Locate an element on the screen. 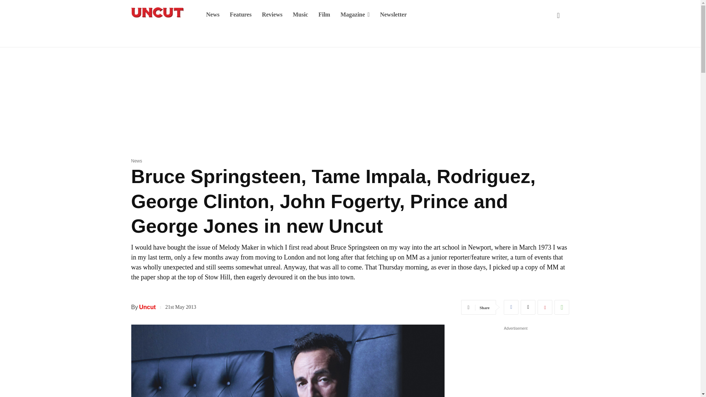 This screenshot has height=397, width=706. Twitter is located at coordinates (528, 307).